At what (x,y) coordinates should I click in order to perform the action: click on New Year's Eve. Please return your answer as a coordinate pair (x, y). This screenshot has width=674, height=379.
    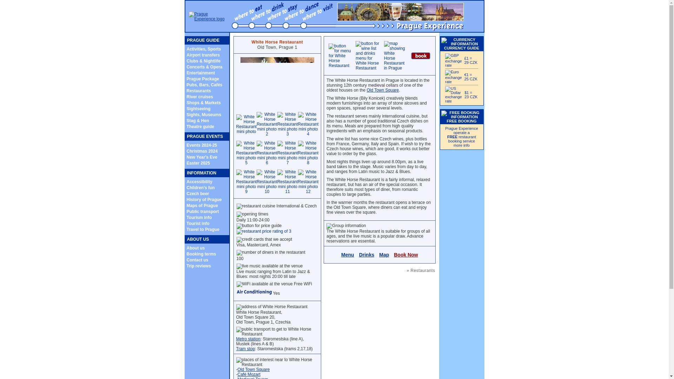
    Looking at the image, I should click on (201, 157).